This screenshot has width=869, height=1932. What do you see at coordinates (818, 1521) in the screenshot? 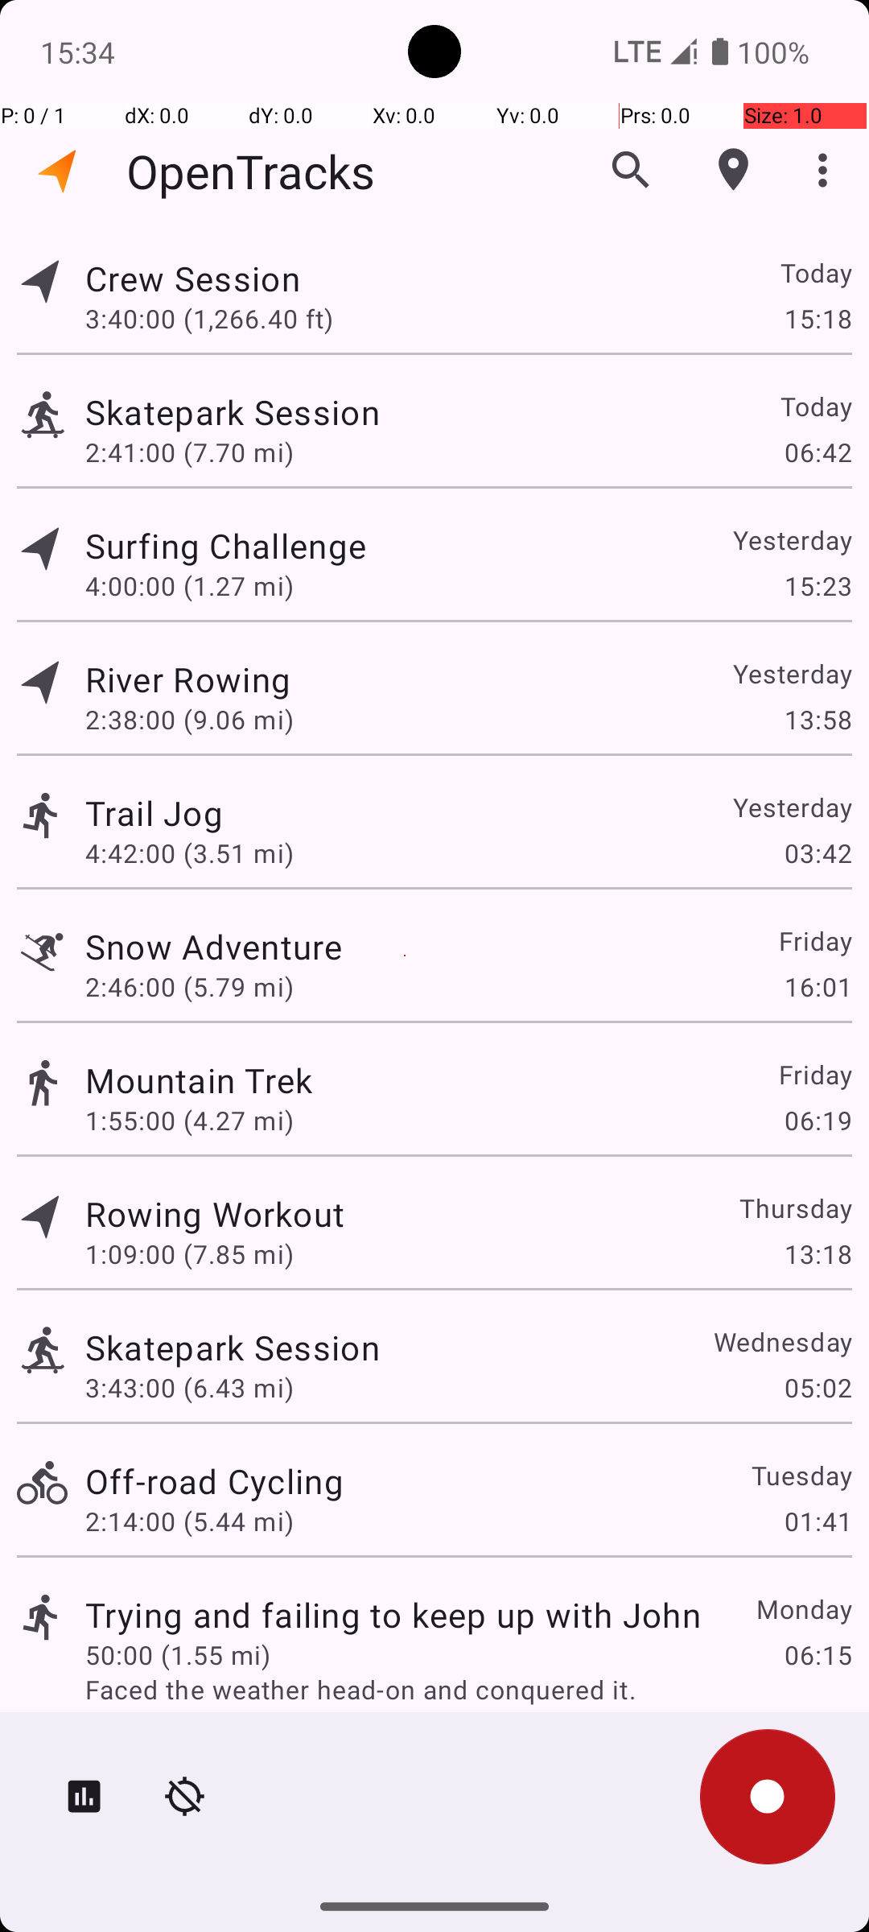
I see `01:41` at bounding box center [818, 1521].